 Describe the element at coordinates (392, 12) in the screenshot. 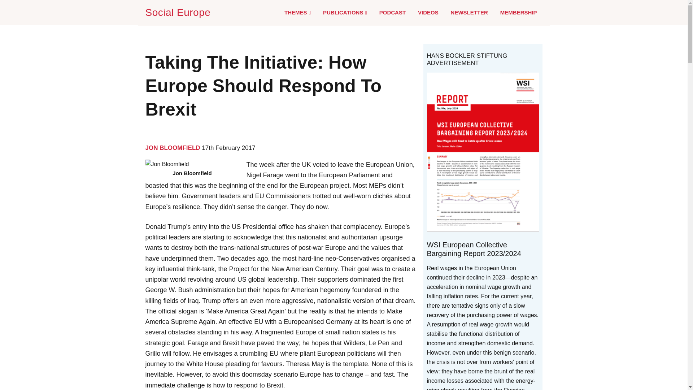

I see `PODCAST` at that location.